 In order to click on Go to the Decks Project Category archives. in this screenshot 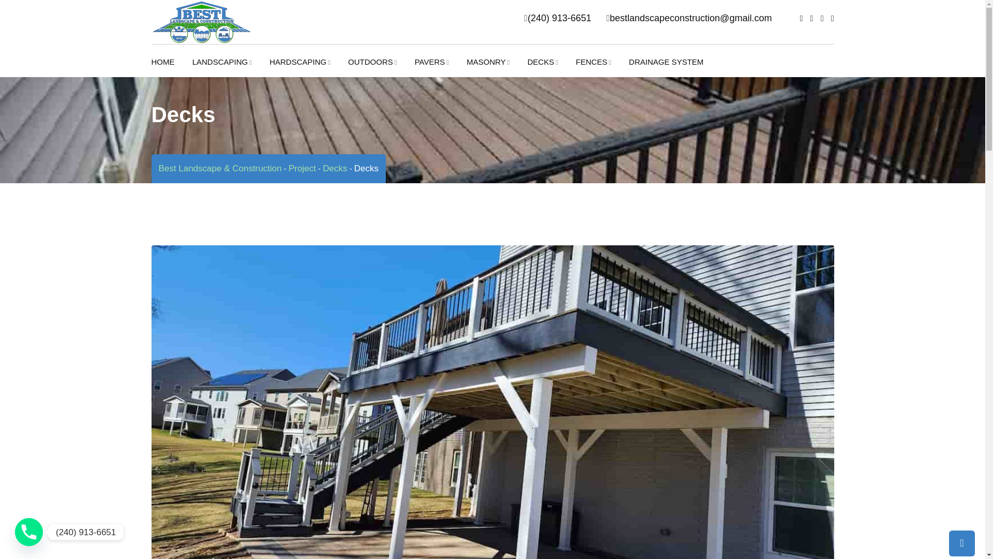, I will do `click(335, 168)`.